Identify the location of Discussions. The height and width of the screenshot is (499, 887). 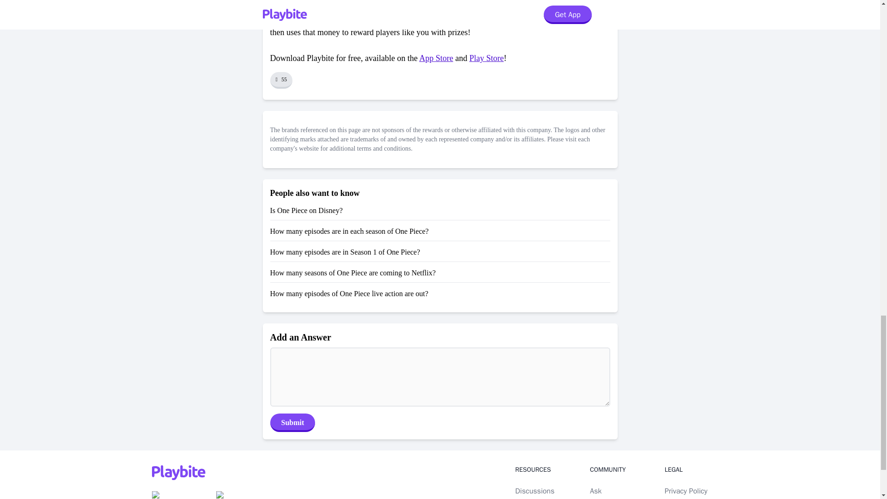
(535, 491).